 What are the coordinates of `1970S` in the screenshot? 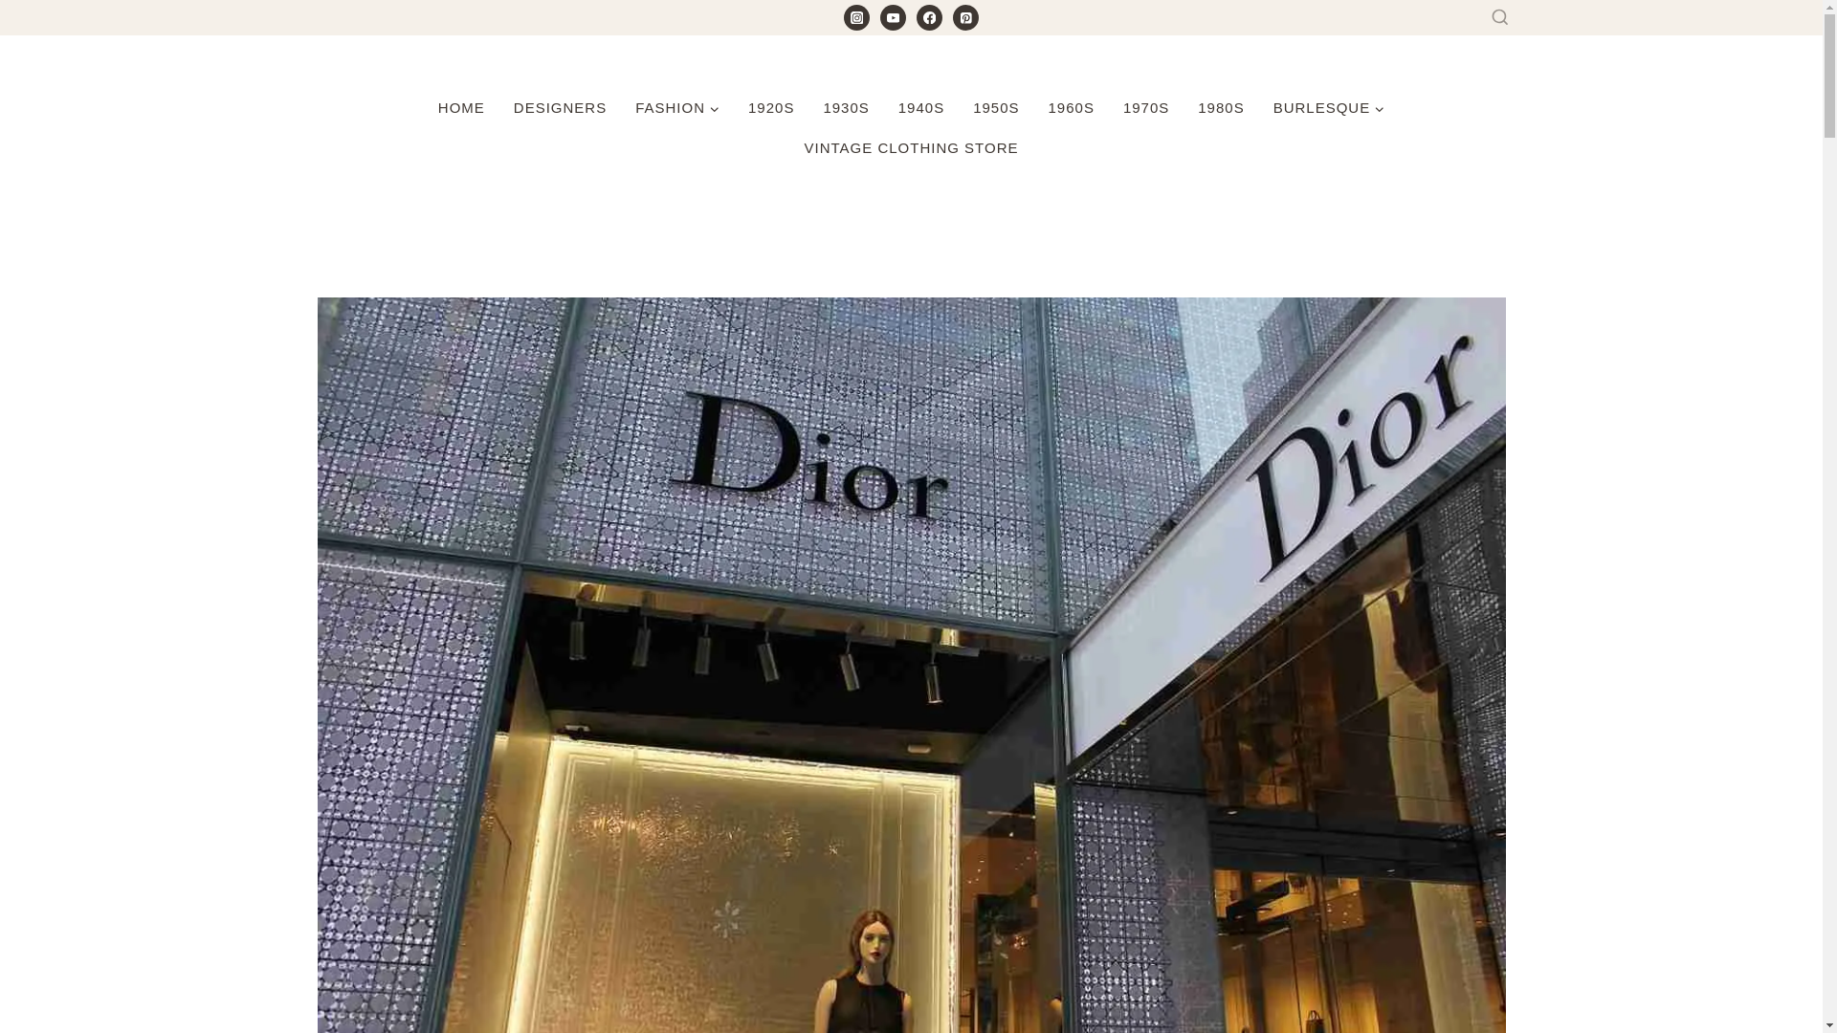 It's located at (1146, 107).